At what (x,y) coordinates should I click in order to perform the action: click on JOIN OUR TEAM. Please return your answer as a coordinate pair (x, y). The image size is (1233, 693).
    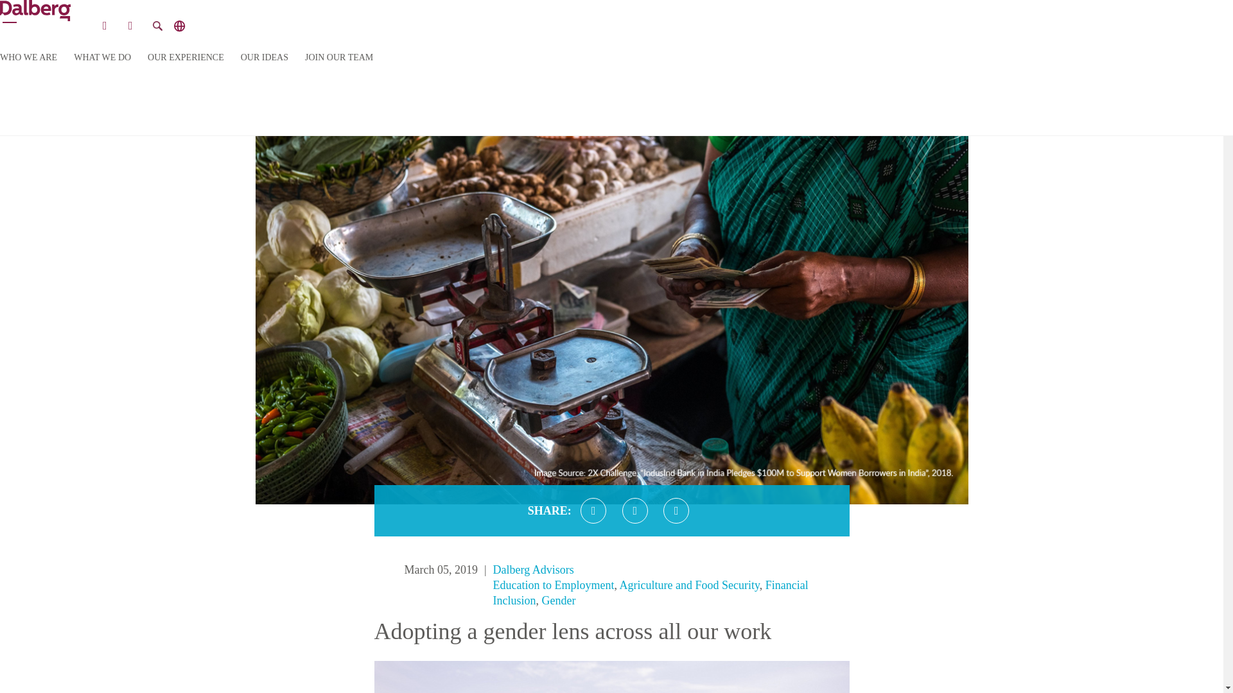
    Looking at the image, I should click on (339, 58).